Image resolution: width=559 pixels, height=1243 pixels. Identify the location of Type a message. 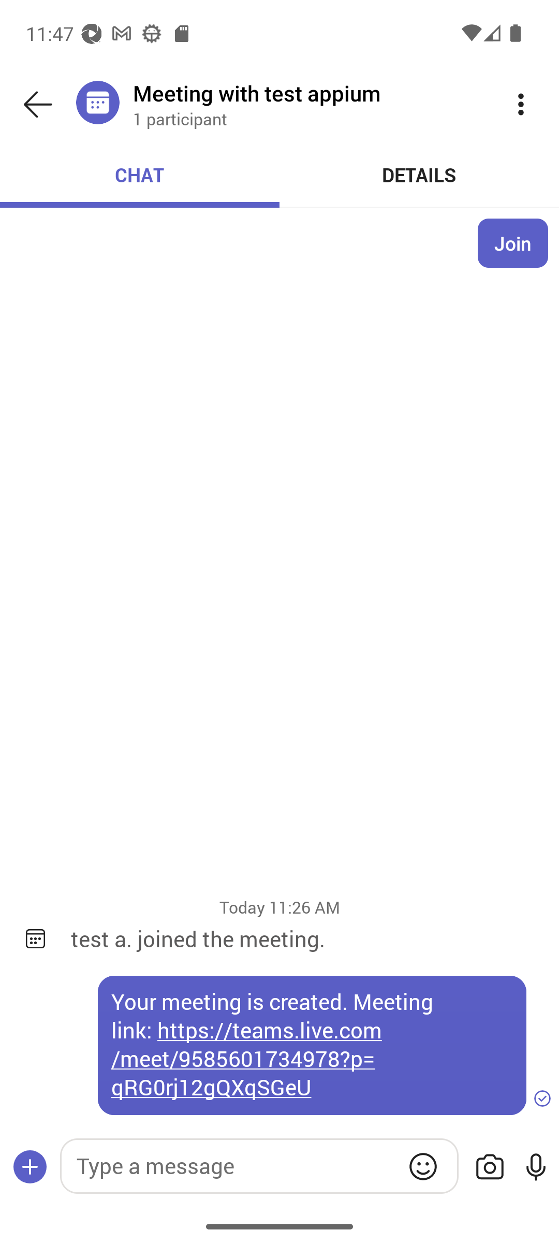
(259, 1166).